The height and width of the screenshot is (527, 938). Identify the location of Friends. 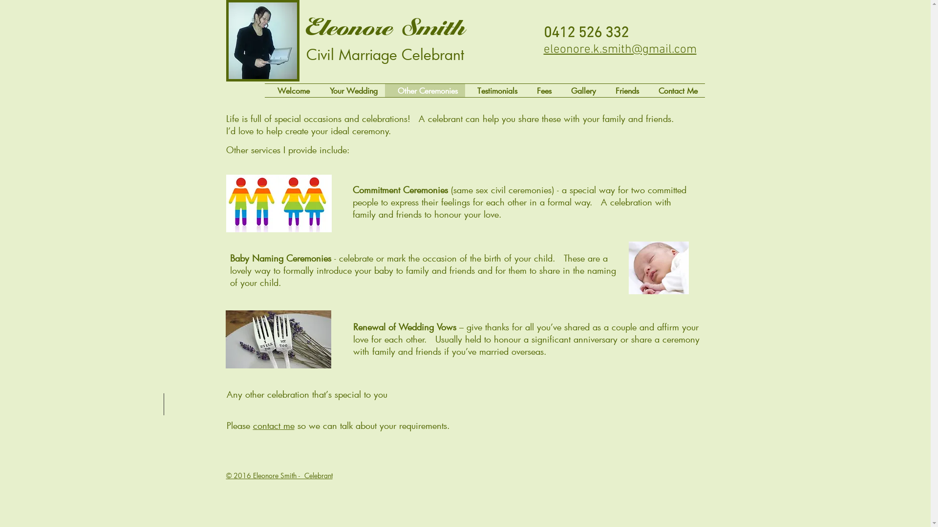
(624, 91).